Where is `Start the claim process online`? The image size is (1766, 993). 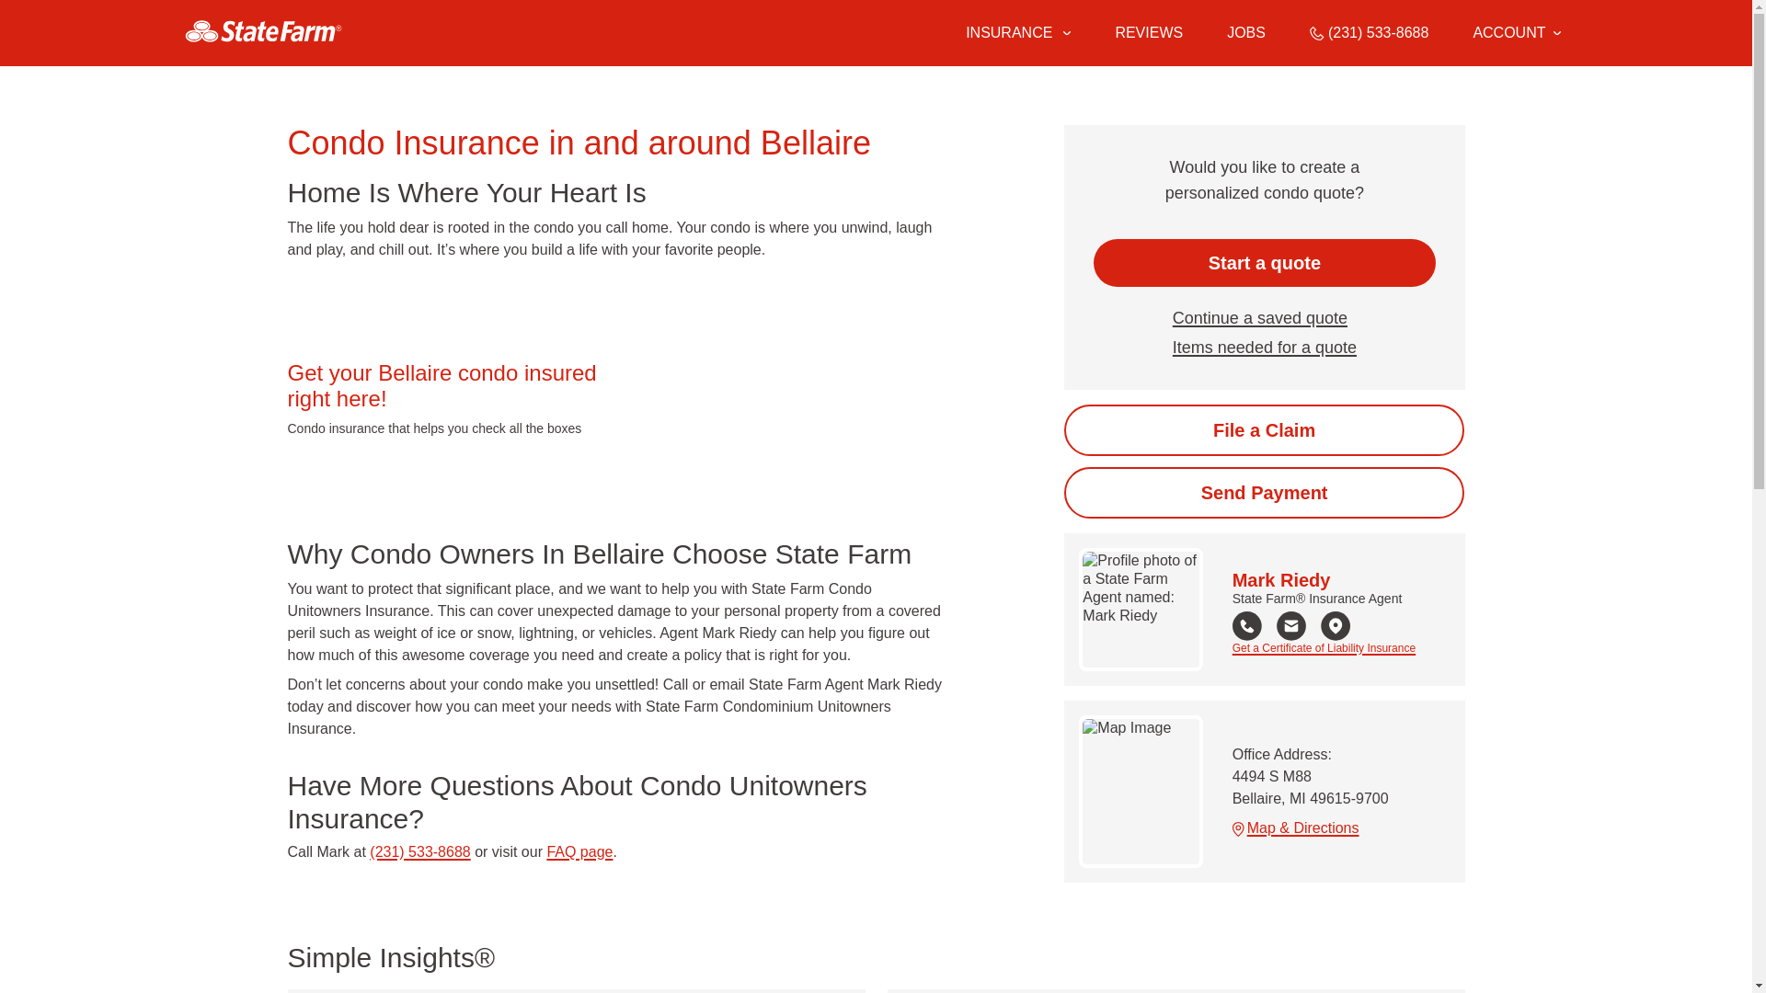 Start the claim process online is located at coordinates (1264, 429).